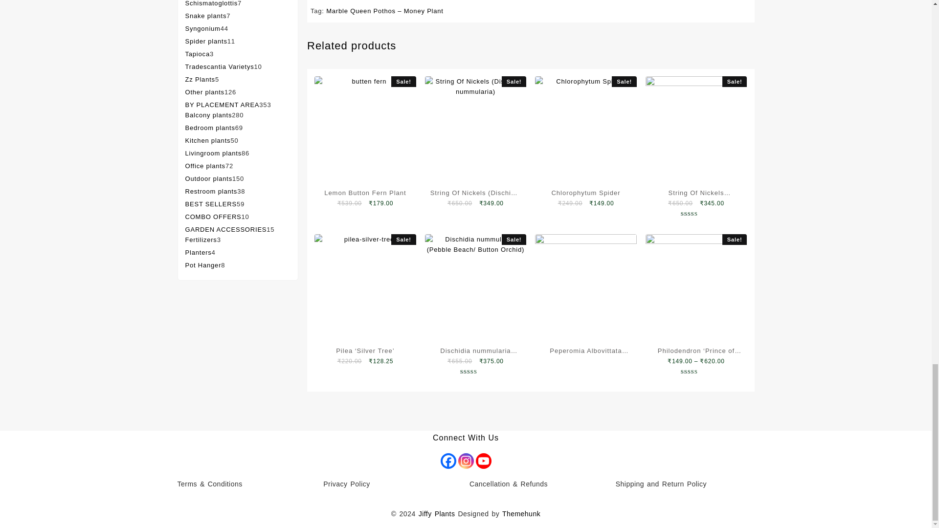 The width and height of the screenshot is (939, 528). Describe the element at coordinates (466, 461) in the screenshot. I see `Instagram` at that location.